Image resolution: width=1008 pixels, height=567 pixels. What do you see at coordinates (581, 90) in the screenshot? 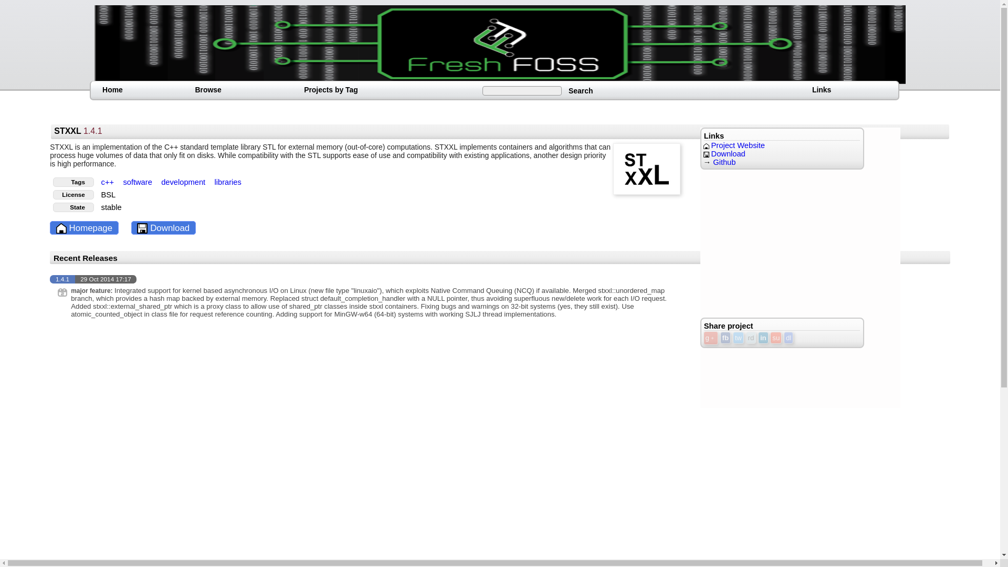
I see `Search` at bounding box center [581, 90].